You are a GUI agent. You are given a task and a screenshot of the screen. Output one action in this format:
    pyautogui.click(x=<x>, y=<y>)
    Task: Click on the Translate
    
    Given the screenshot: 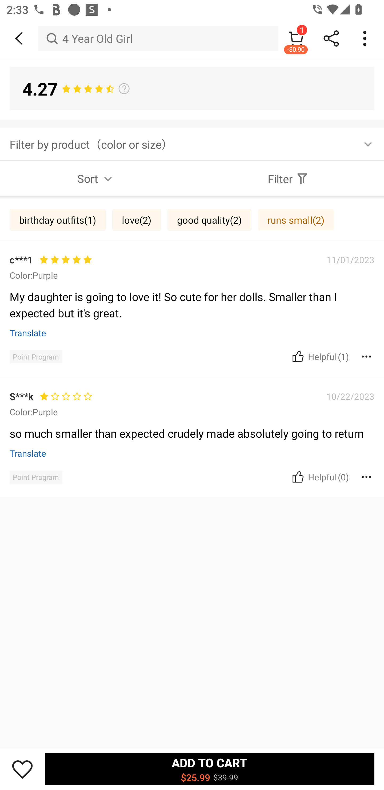 What is the action you would take?
    pyautogui.click(x=28, y=453)
    